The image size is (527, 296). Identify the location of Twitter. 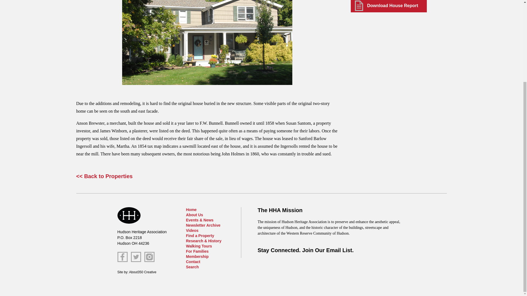
(136, 257).